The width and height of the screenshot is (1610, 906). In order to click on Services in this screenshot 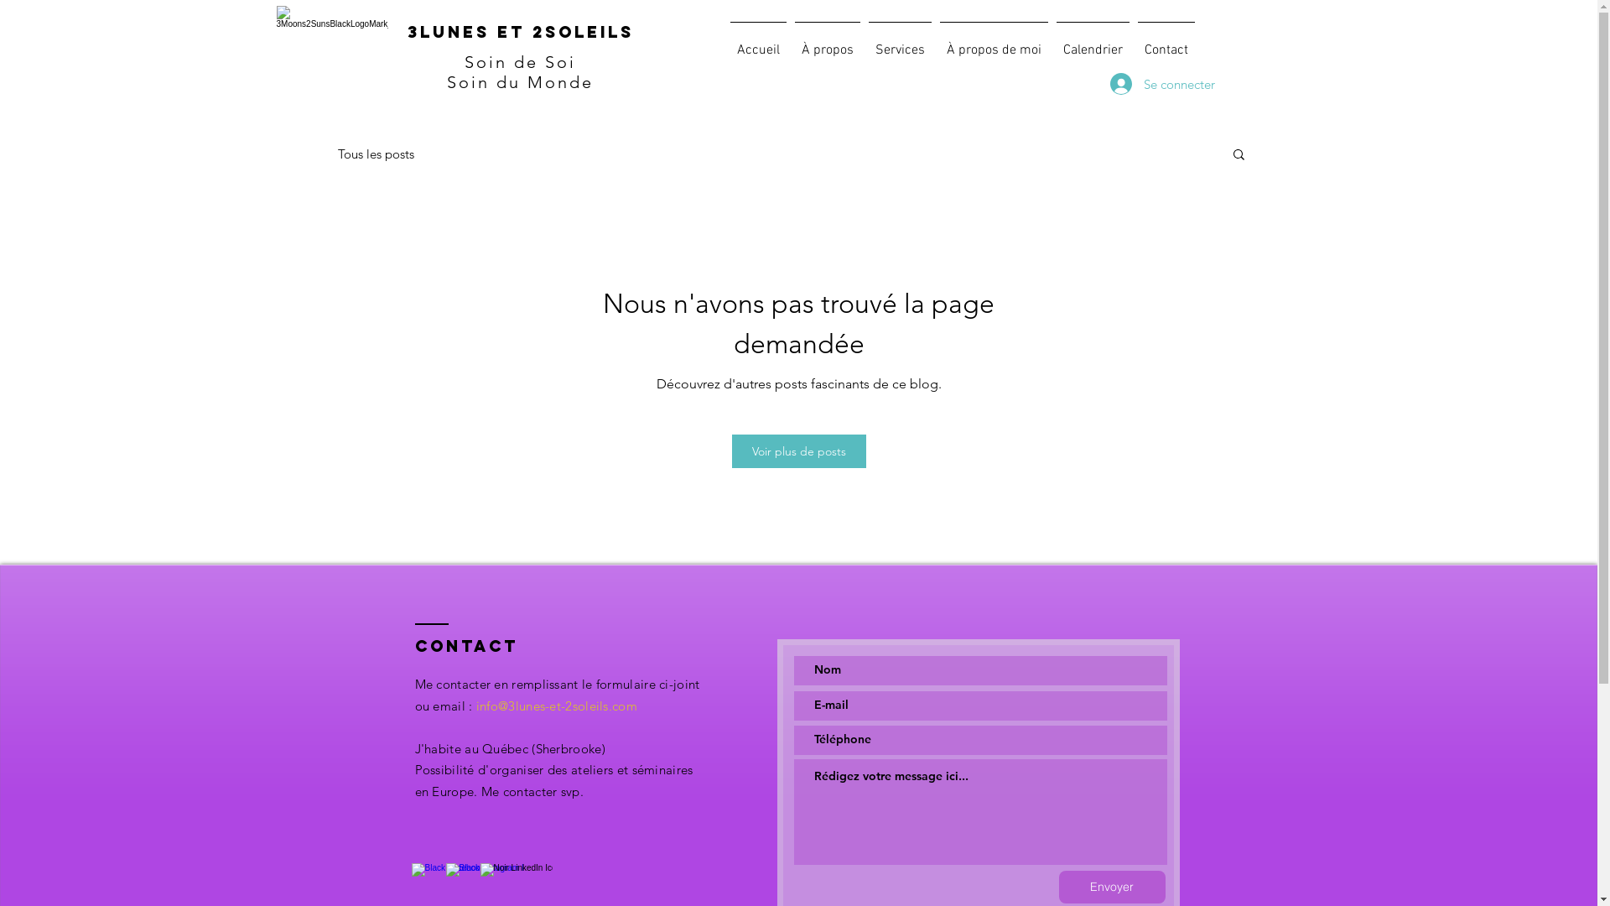, I will do `click(899, 43)`.